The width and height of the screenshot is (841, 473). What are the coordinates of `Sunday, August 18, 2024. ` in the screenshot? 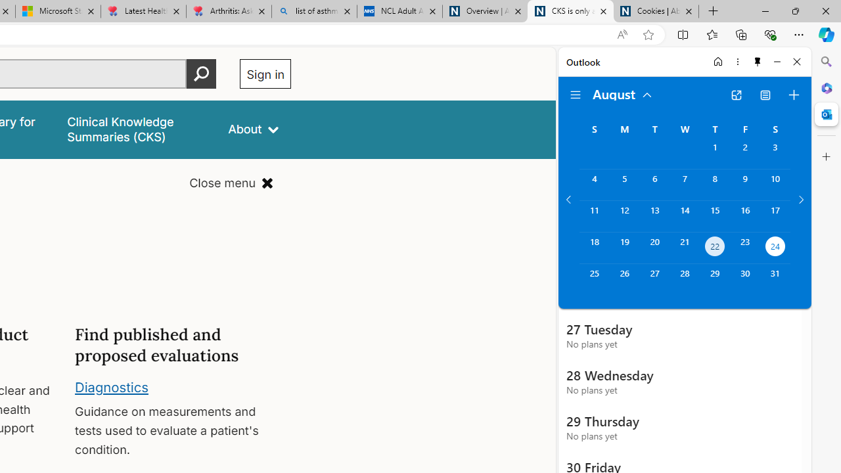 It's located at (594, 248).